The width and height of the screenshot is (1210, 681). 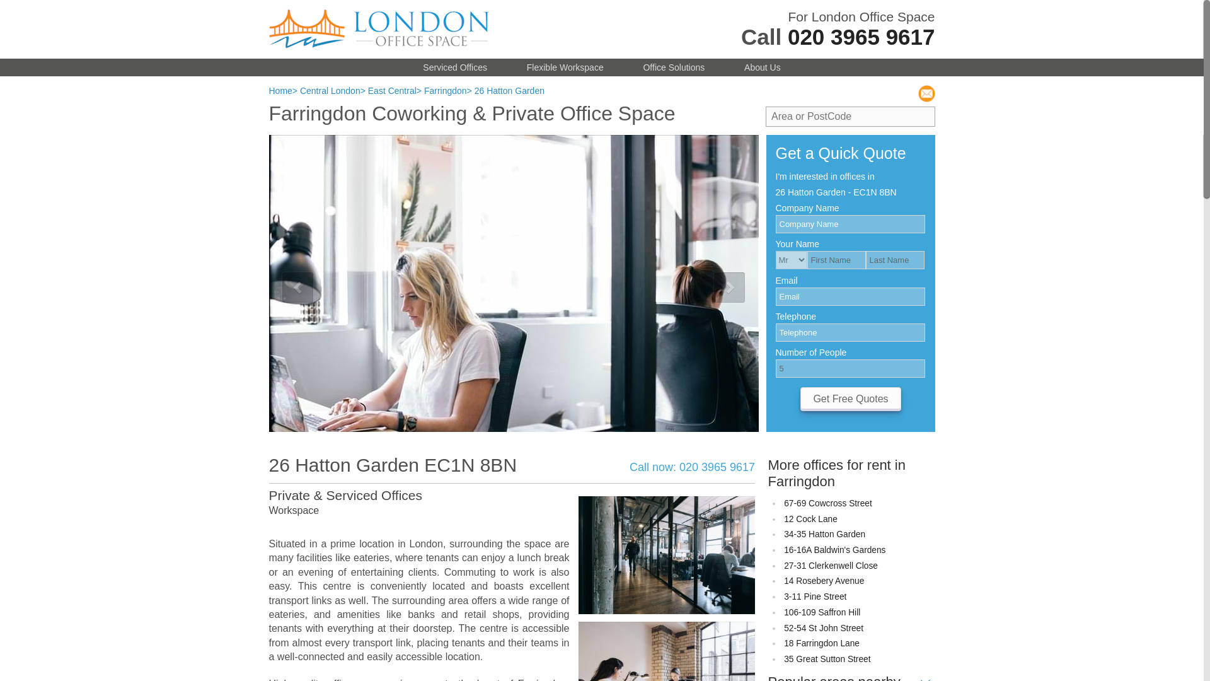 I want to click on 35 Great Sutton Street, so click(x=827, y=659).